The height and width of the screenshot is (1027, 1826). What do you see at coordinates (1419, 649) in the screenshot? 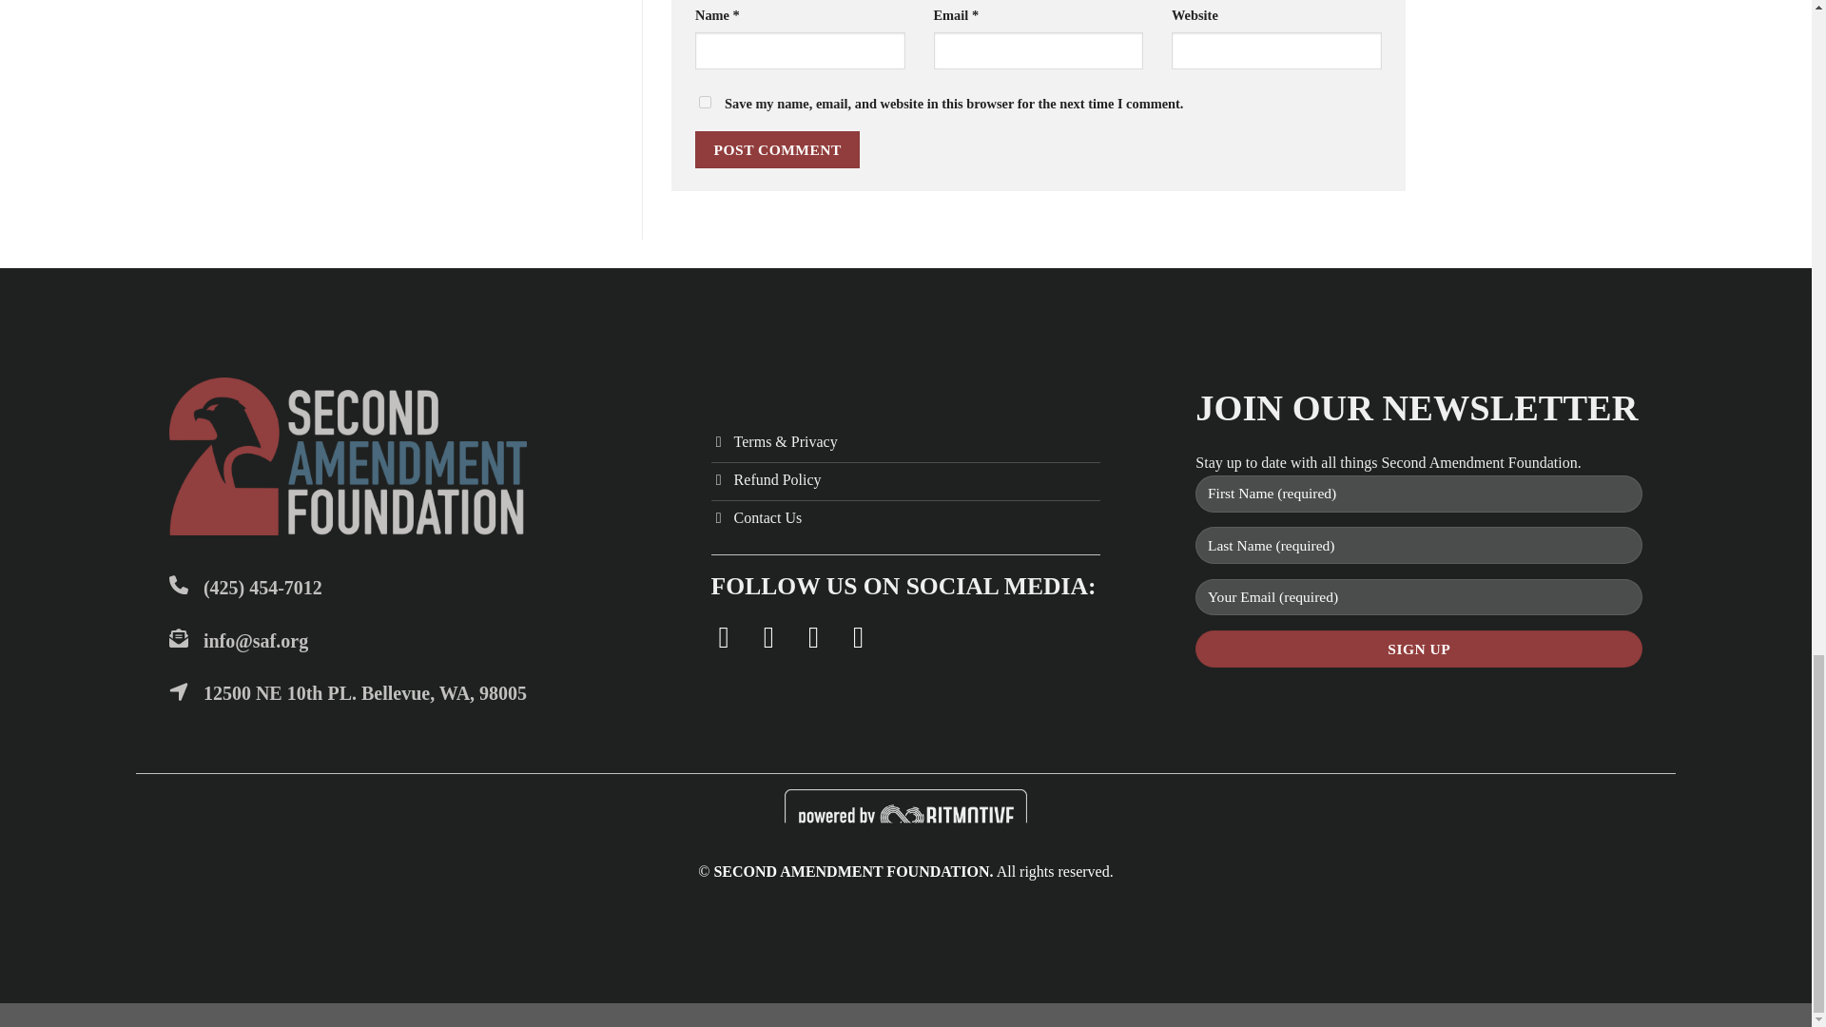
I see `Sign Up` at bounding box center [1419, 649].